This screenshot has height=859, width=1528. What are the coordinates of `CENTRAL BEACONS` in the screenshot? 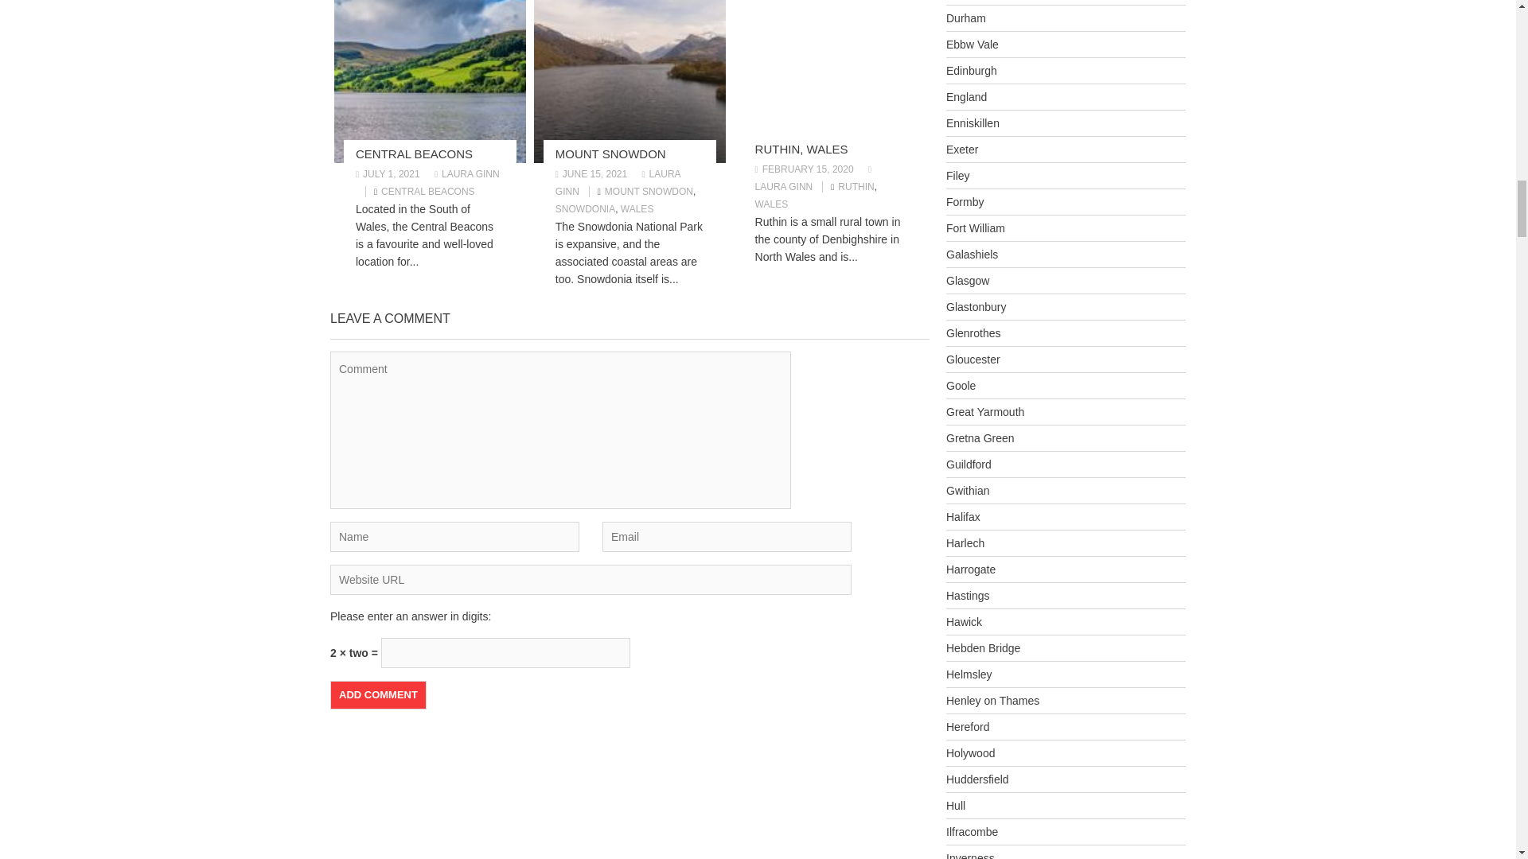 It's located at (428, 192).